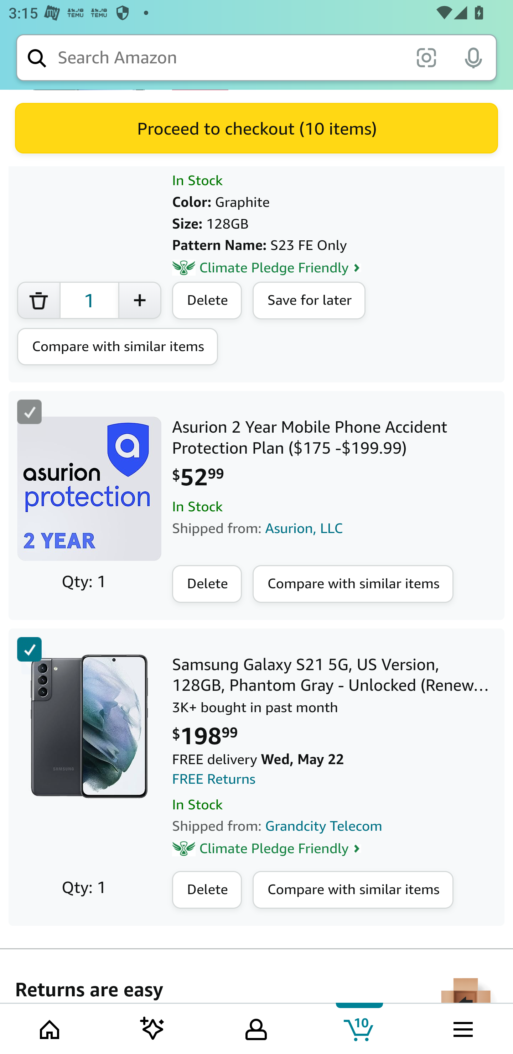 The height and width of the screenshot is (1054, 513). I want to click on Your Amazon.com Tab 3 of 5, so click(256, 1028).